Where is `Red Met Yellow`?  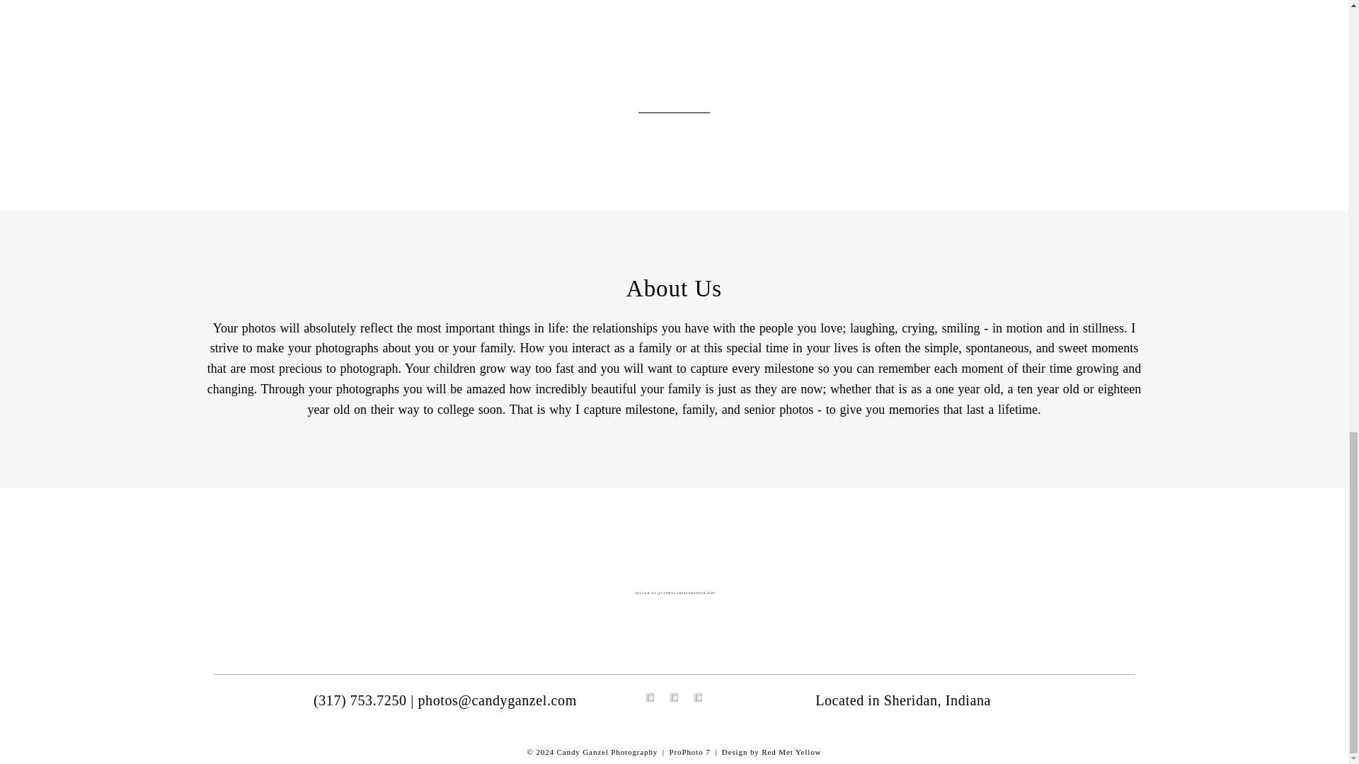 Red Met Yellow is located at coordinates (791, 752).